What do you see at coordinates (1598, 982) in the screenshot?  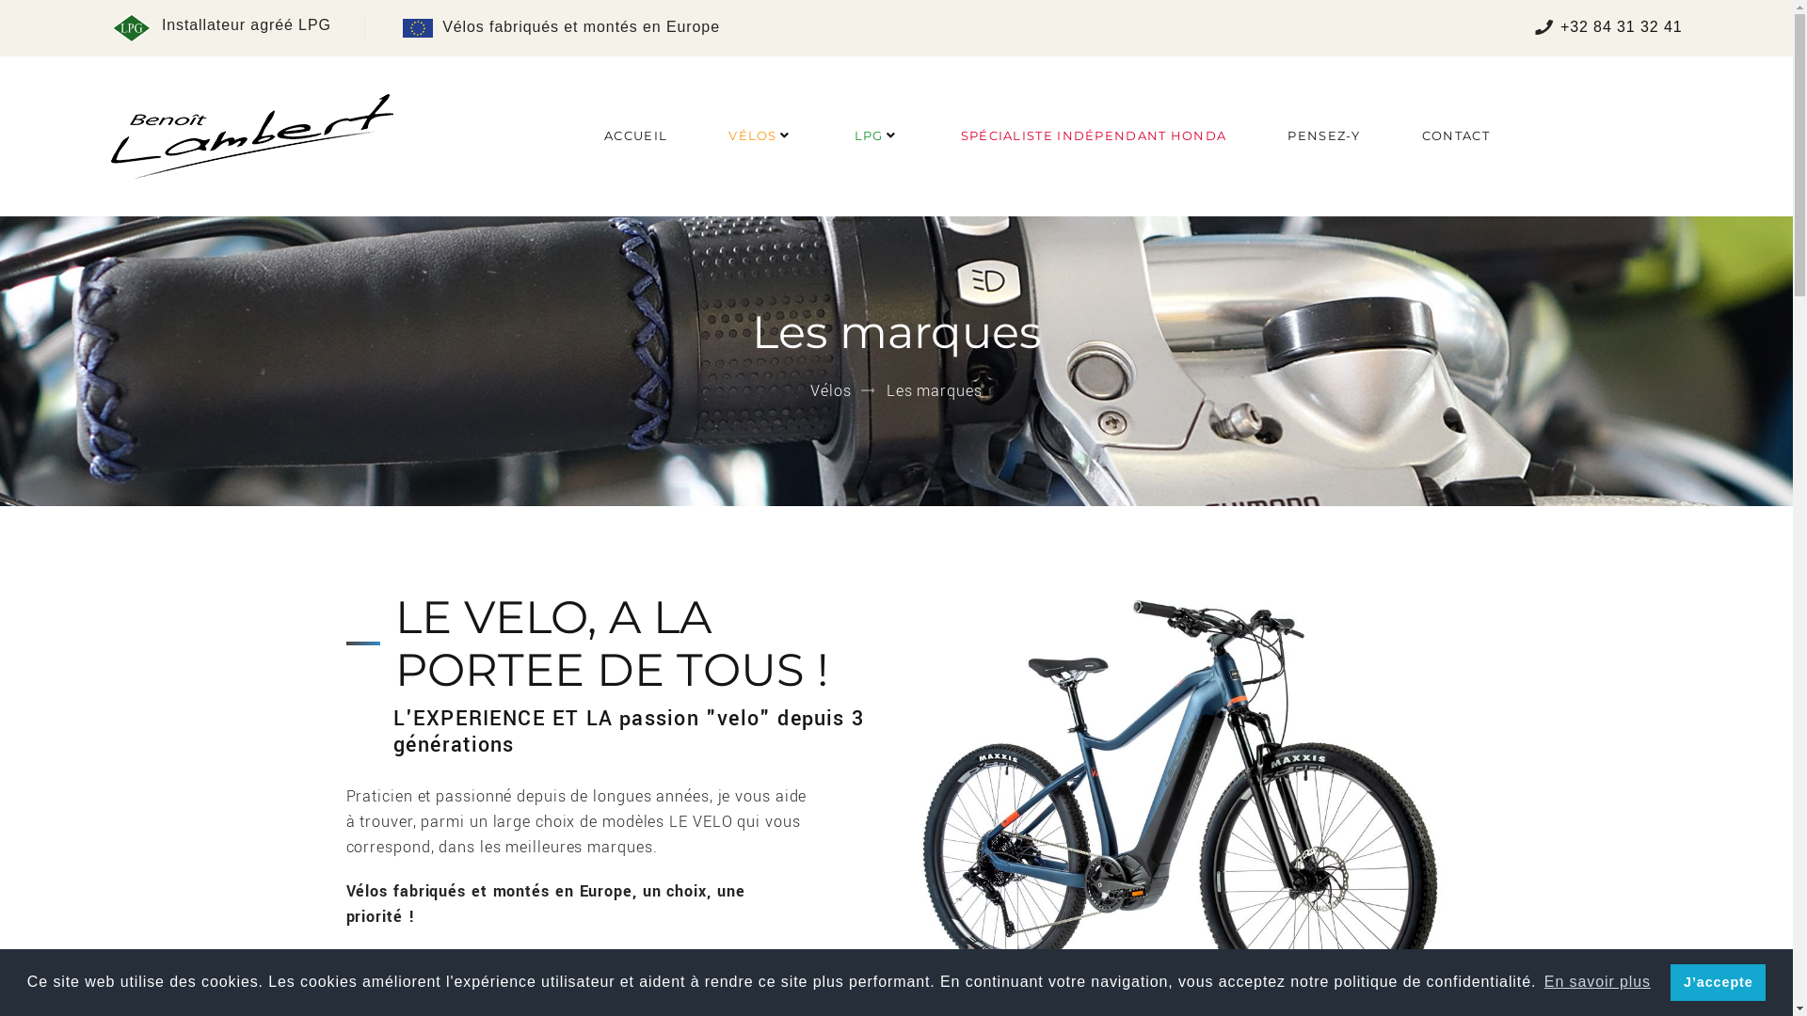 I see `En savoir plus` at bounding box center [1598, 982].